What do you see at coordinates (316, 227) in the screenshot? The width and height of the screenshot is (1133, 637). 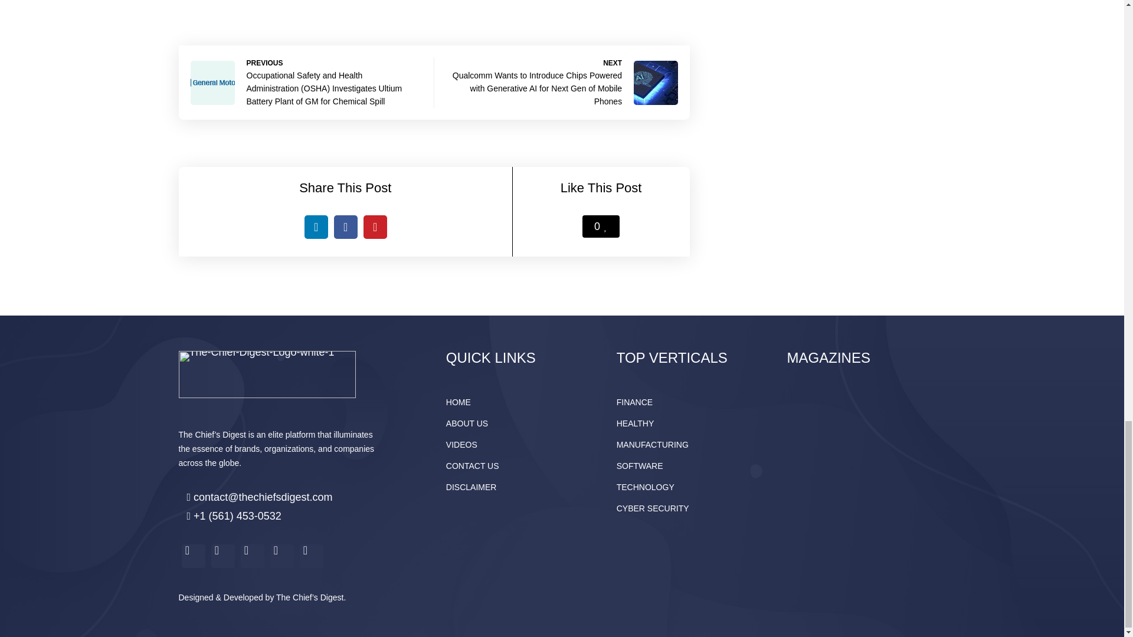 I see `LinkedIn` at bounding box center [316, 227].